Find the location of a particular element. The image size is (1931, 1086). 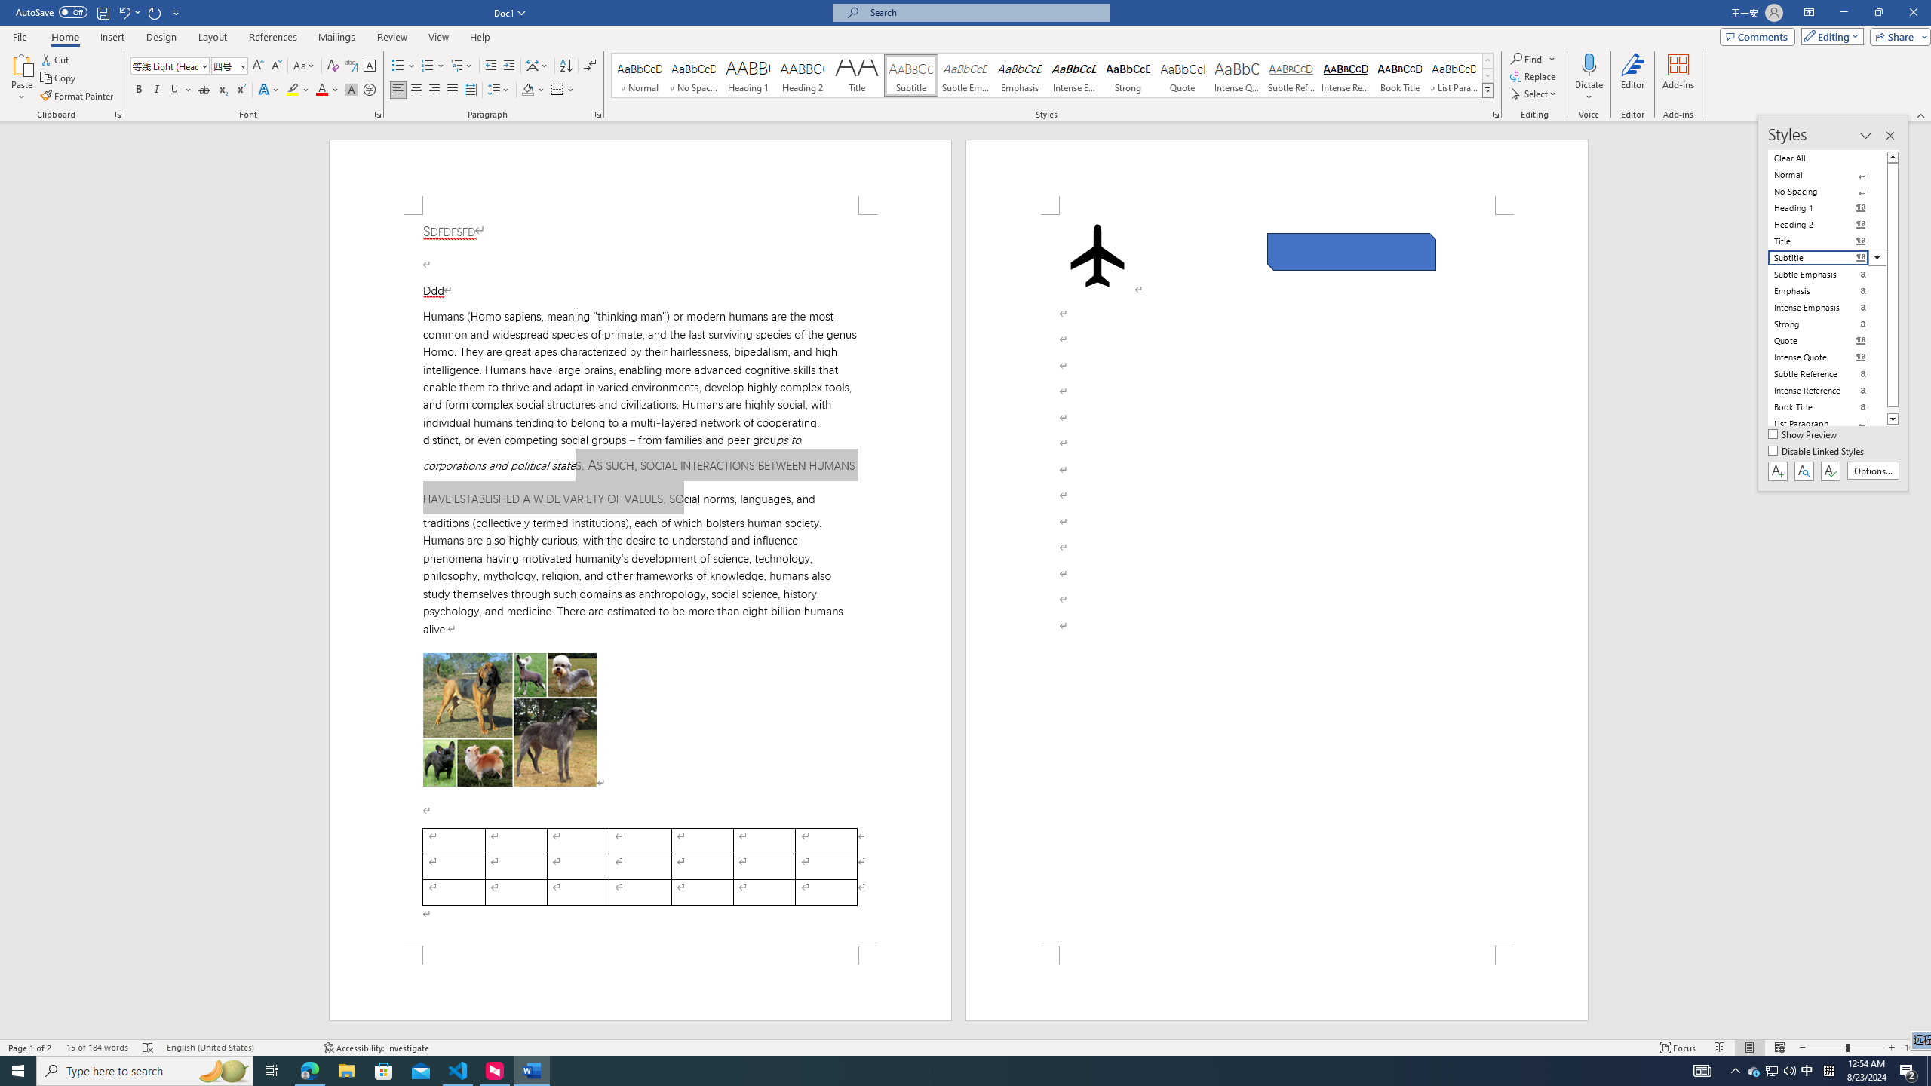

Center is located at coordinates (416, 90).